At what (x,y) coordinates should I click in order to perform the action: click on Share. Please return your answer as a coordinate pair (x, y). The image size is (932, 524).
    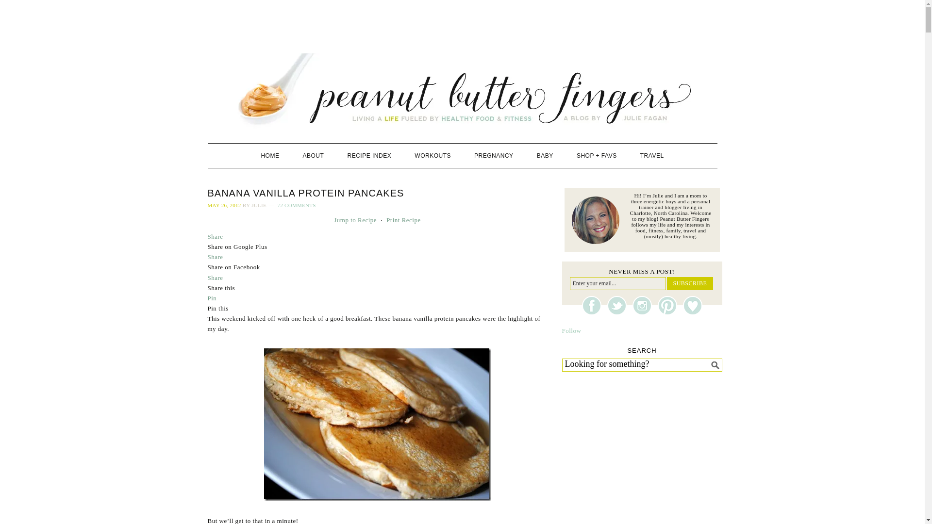
    Looking at the image, I should click on (216, 277).